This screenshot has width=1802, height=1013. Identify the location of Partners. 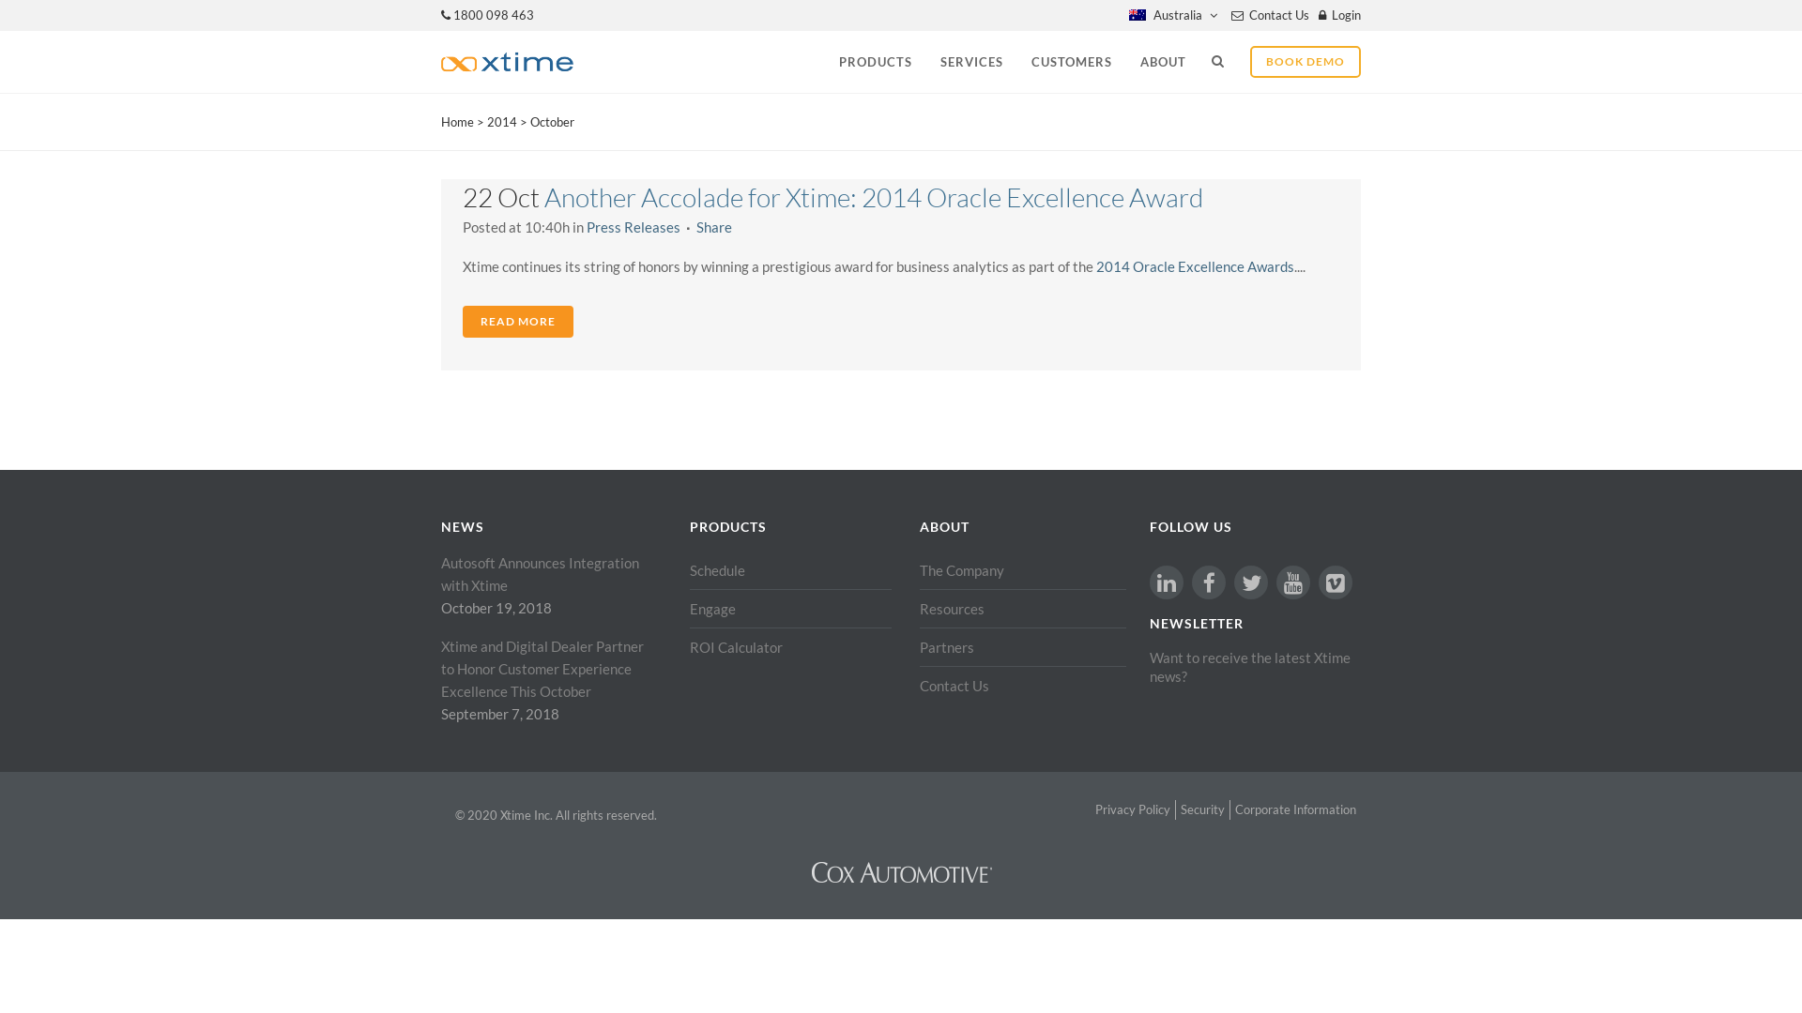
(1023, 647).